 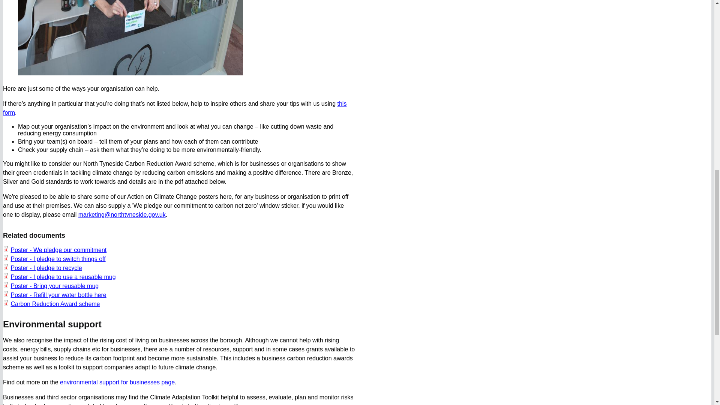 What do you see at coordinates (58, 250) in the screenshot?
I see `Poster - We pledge our commitment` at bounding box center [58, 250].